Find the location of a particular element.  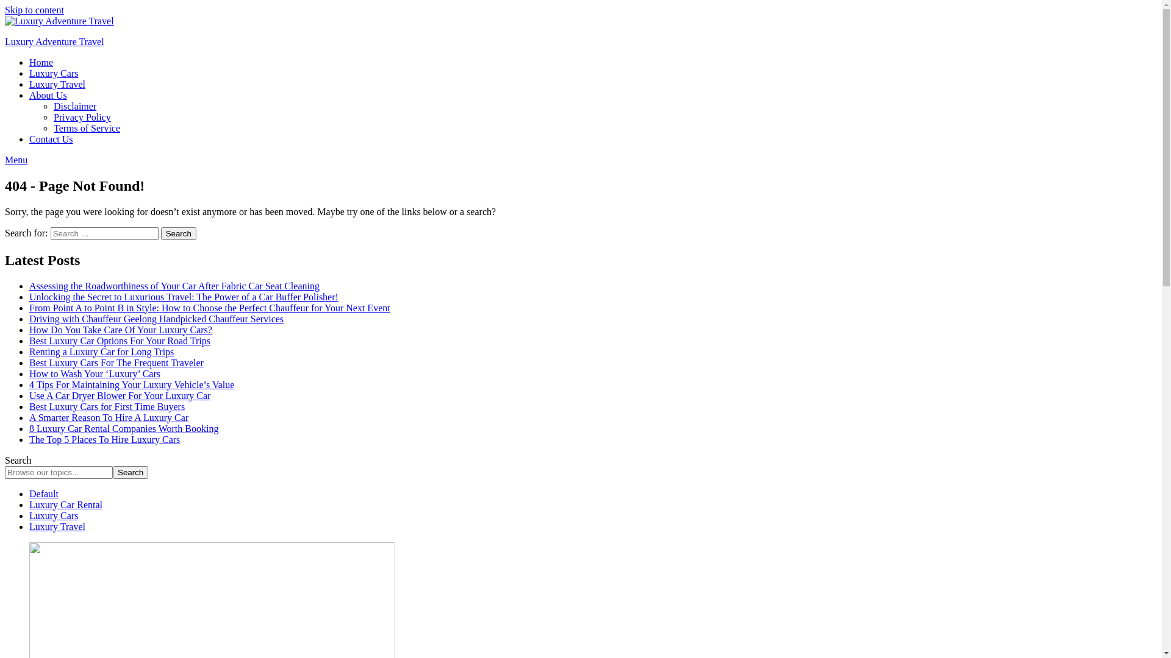

8 Luxury Car Rental Companies Worth Booking is located at coordinates (124, 429).